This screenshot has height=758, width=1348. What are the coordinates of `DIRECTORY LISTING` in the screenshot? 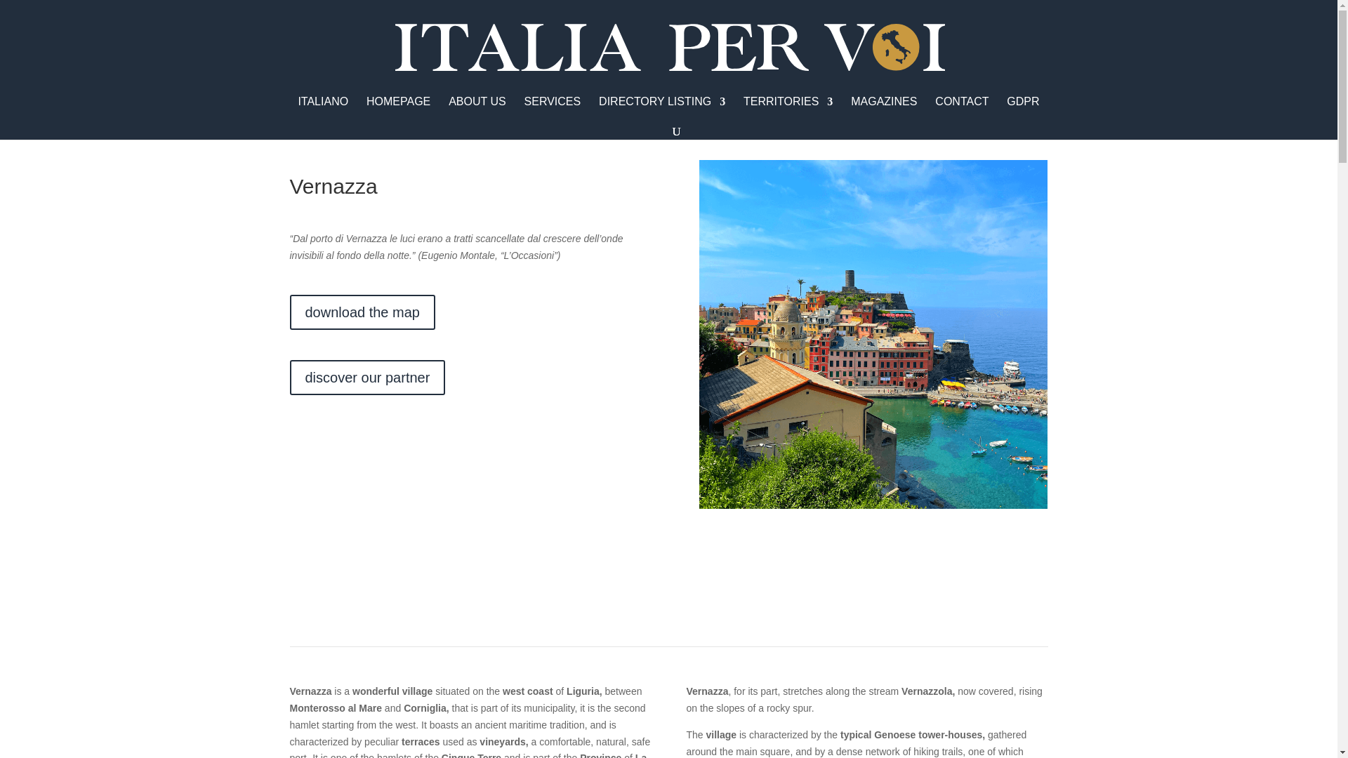 It's located at (661, 110).